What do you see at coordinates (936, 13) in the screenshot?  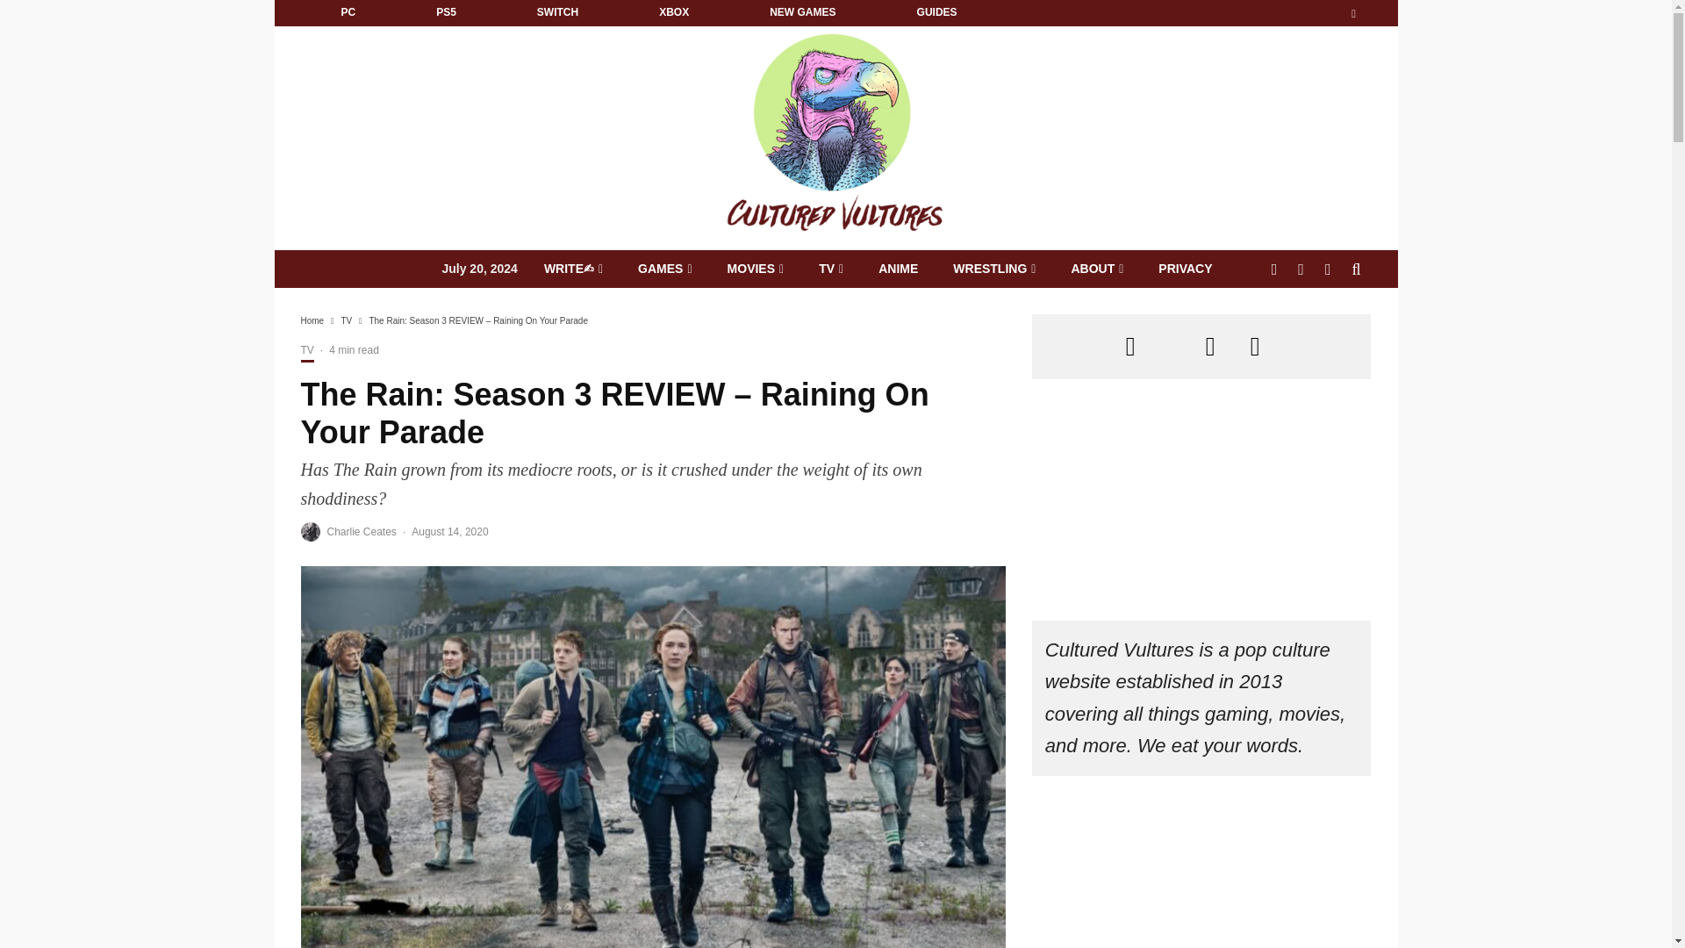 I see `GUIDES` at bounding box center [936, 13].